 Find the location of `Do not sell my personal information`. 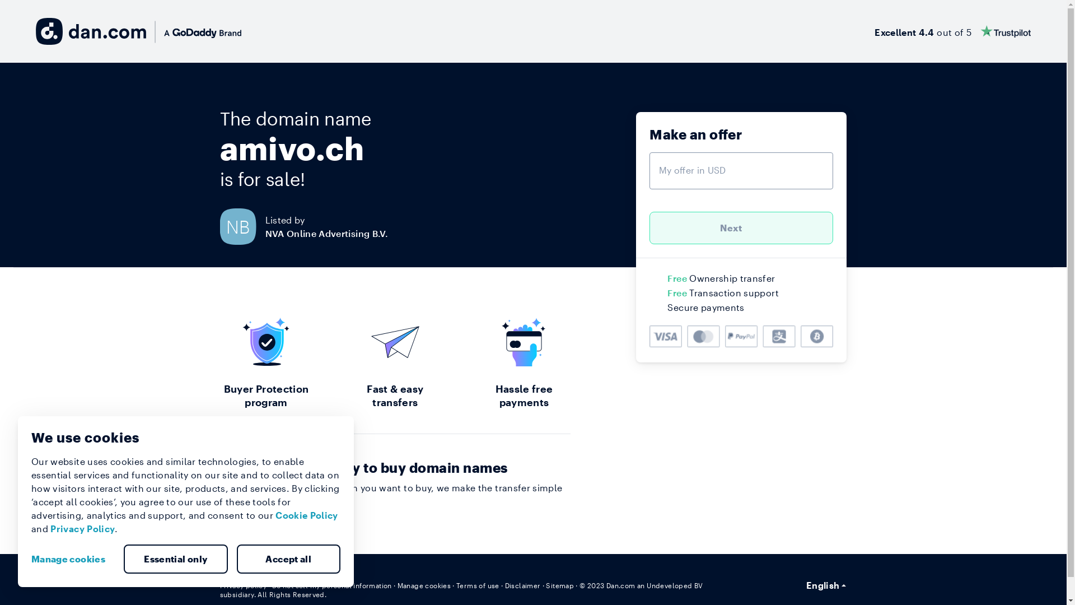

Do not sell my personal information is located at coordinates (332, 585).